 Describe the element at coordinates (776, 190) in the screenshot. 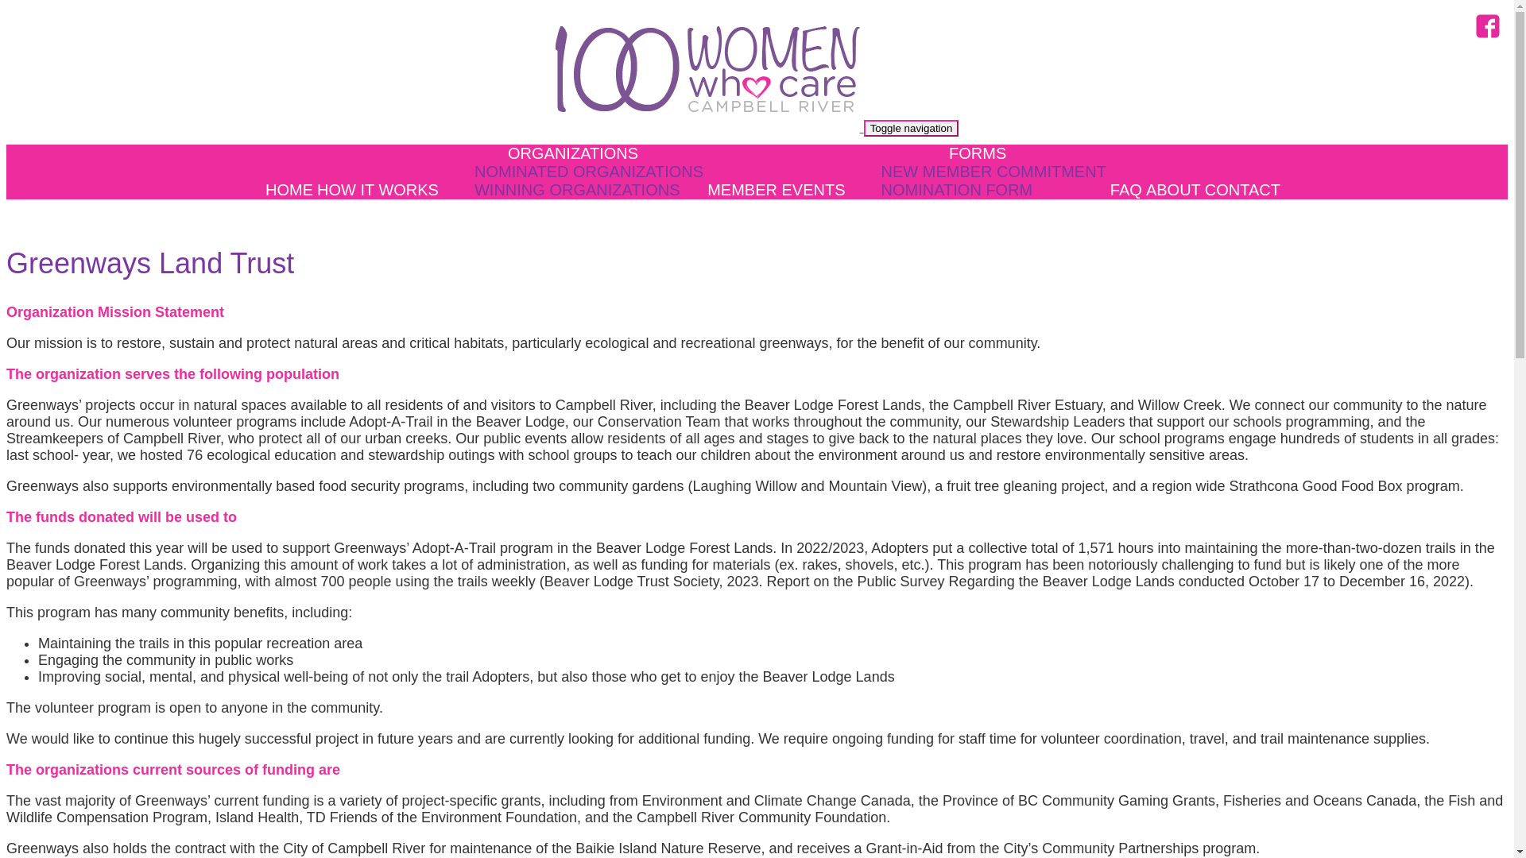

I see `MEMBER EVENTS` at that location.